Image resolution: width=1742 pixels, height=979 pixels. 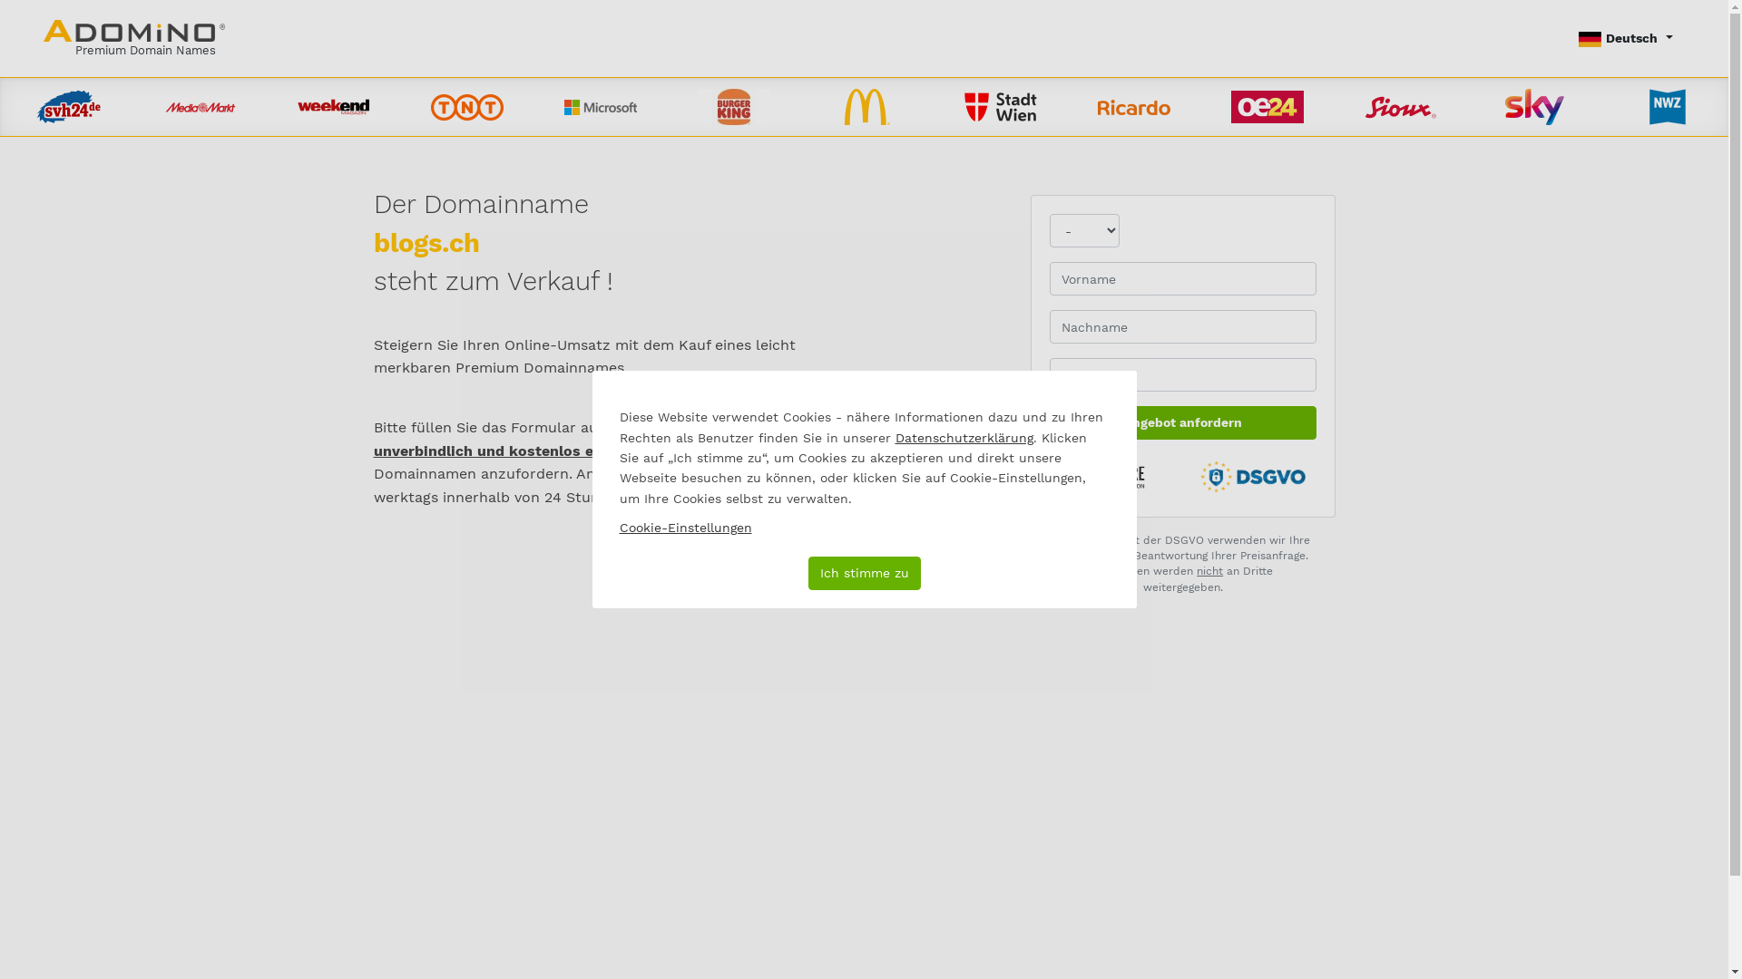 What do you see at coordinates (134, 38) in the screenshot?
I see `Premium Domain Names` at bounding box center [134, 38].